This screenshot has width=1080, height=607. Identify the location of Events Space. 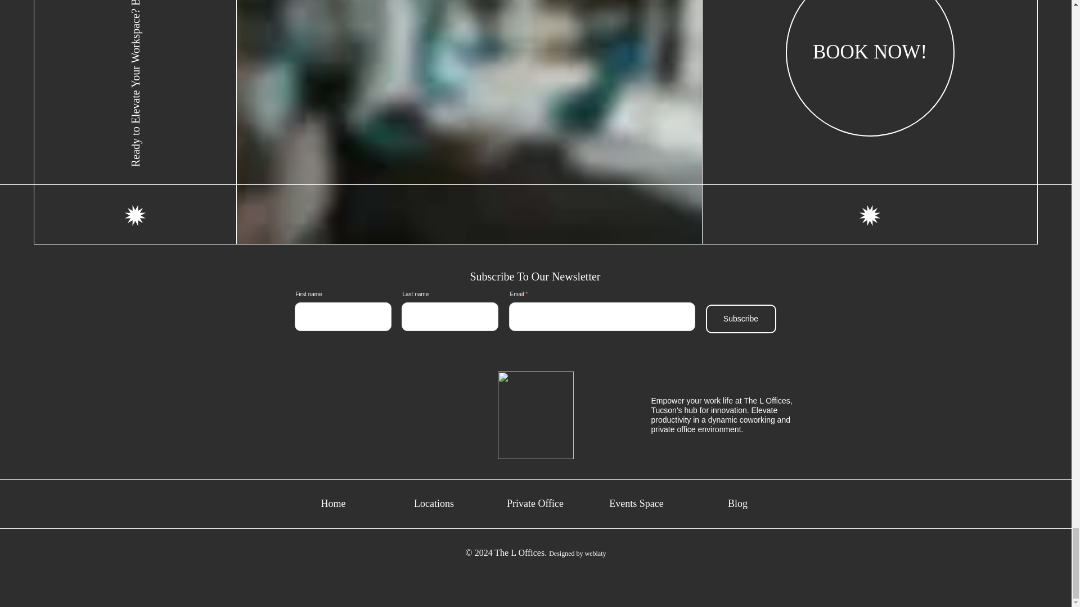
(636, 503).